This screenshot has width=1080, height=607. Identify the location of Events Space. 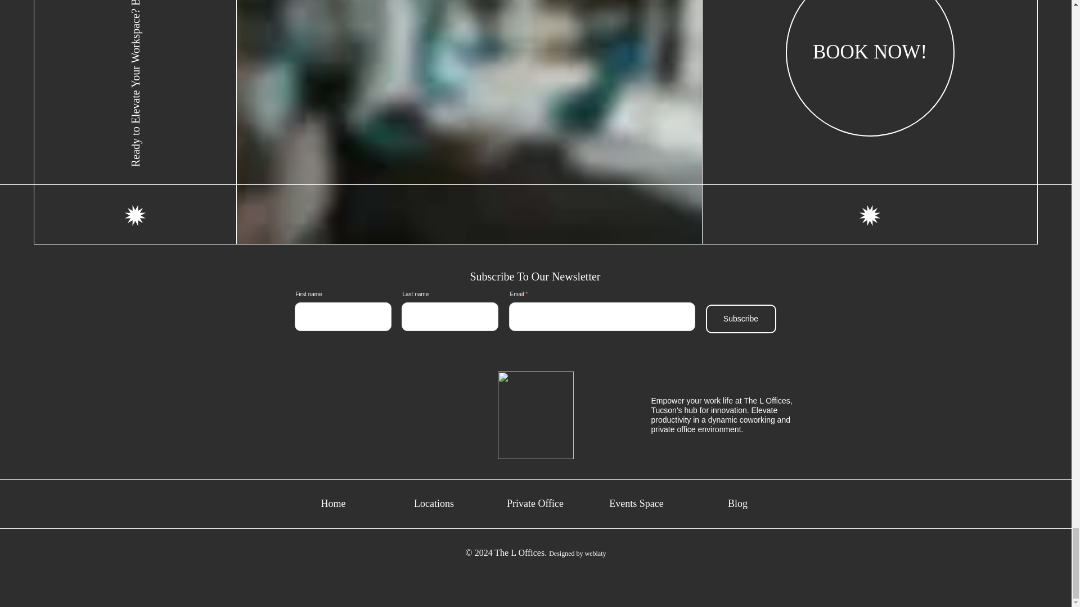
(636, 503).